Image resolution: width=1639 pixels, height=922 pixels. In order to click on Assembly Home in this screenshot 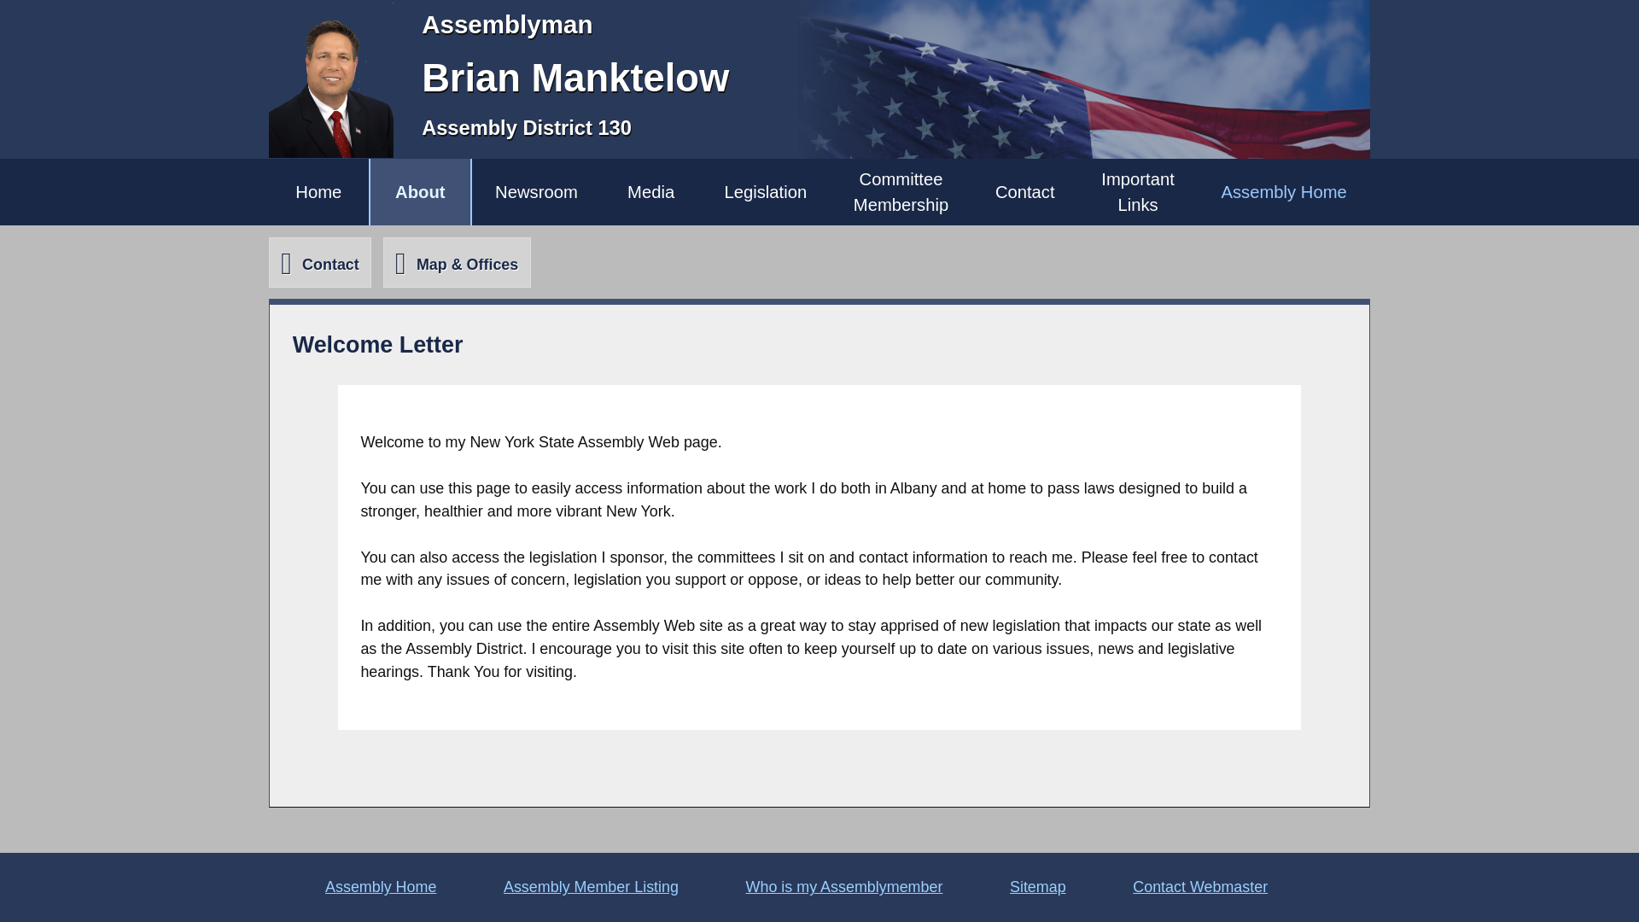, I will do `click(1284, 191)`.